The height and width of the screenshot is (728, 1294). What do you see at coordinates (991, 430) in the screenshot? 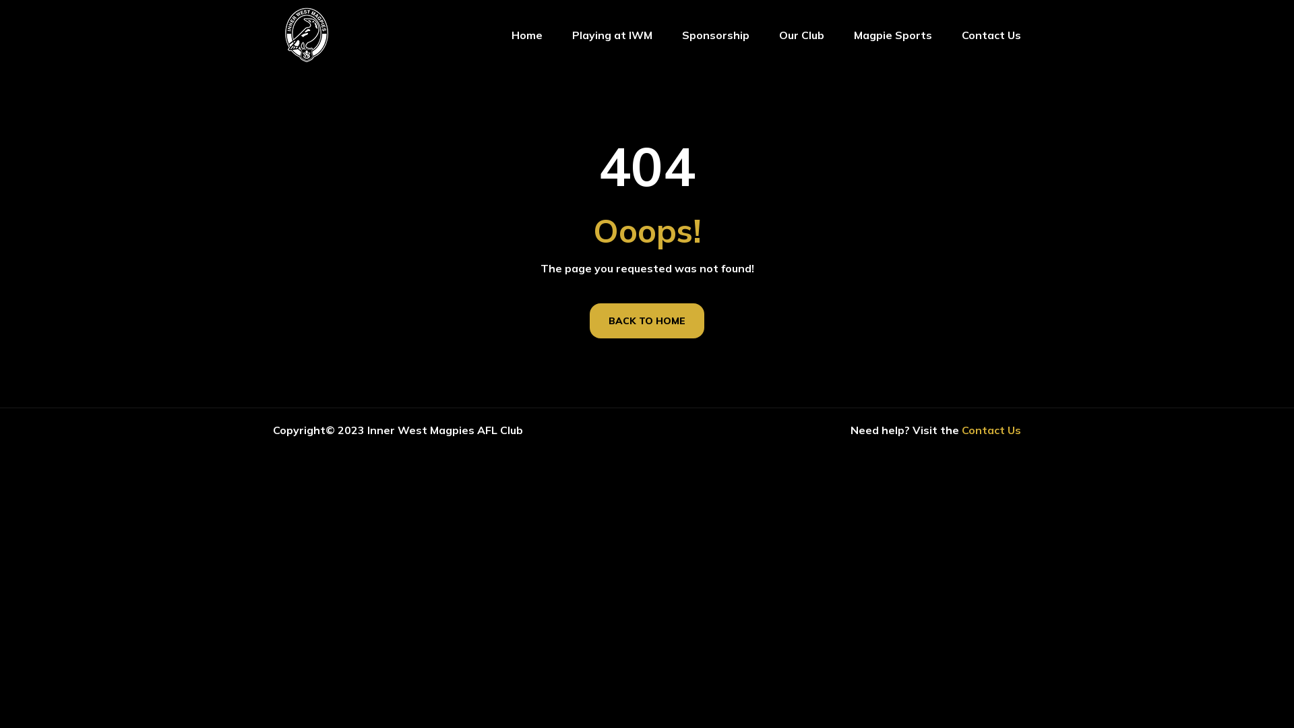
I see `Contact Us` at bounding box center [991, 430].